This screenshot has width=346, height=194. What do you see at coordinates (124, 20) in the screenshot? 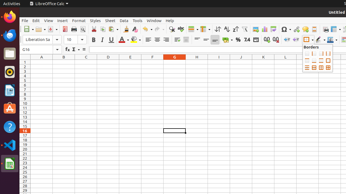
I see `Data` at bounding box center [124, 20].